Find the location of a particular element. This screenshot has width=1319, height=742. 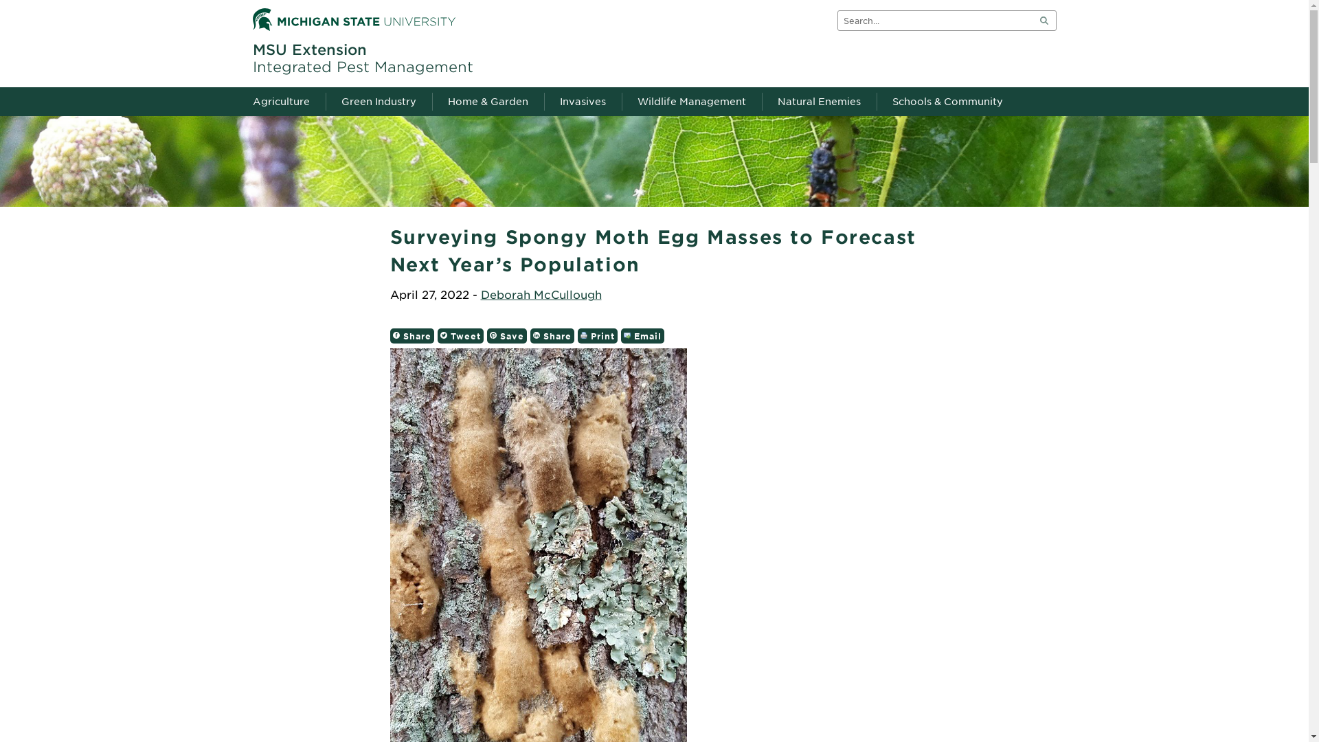

Agriculture is located at coordinates (287, 102).